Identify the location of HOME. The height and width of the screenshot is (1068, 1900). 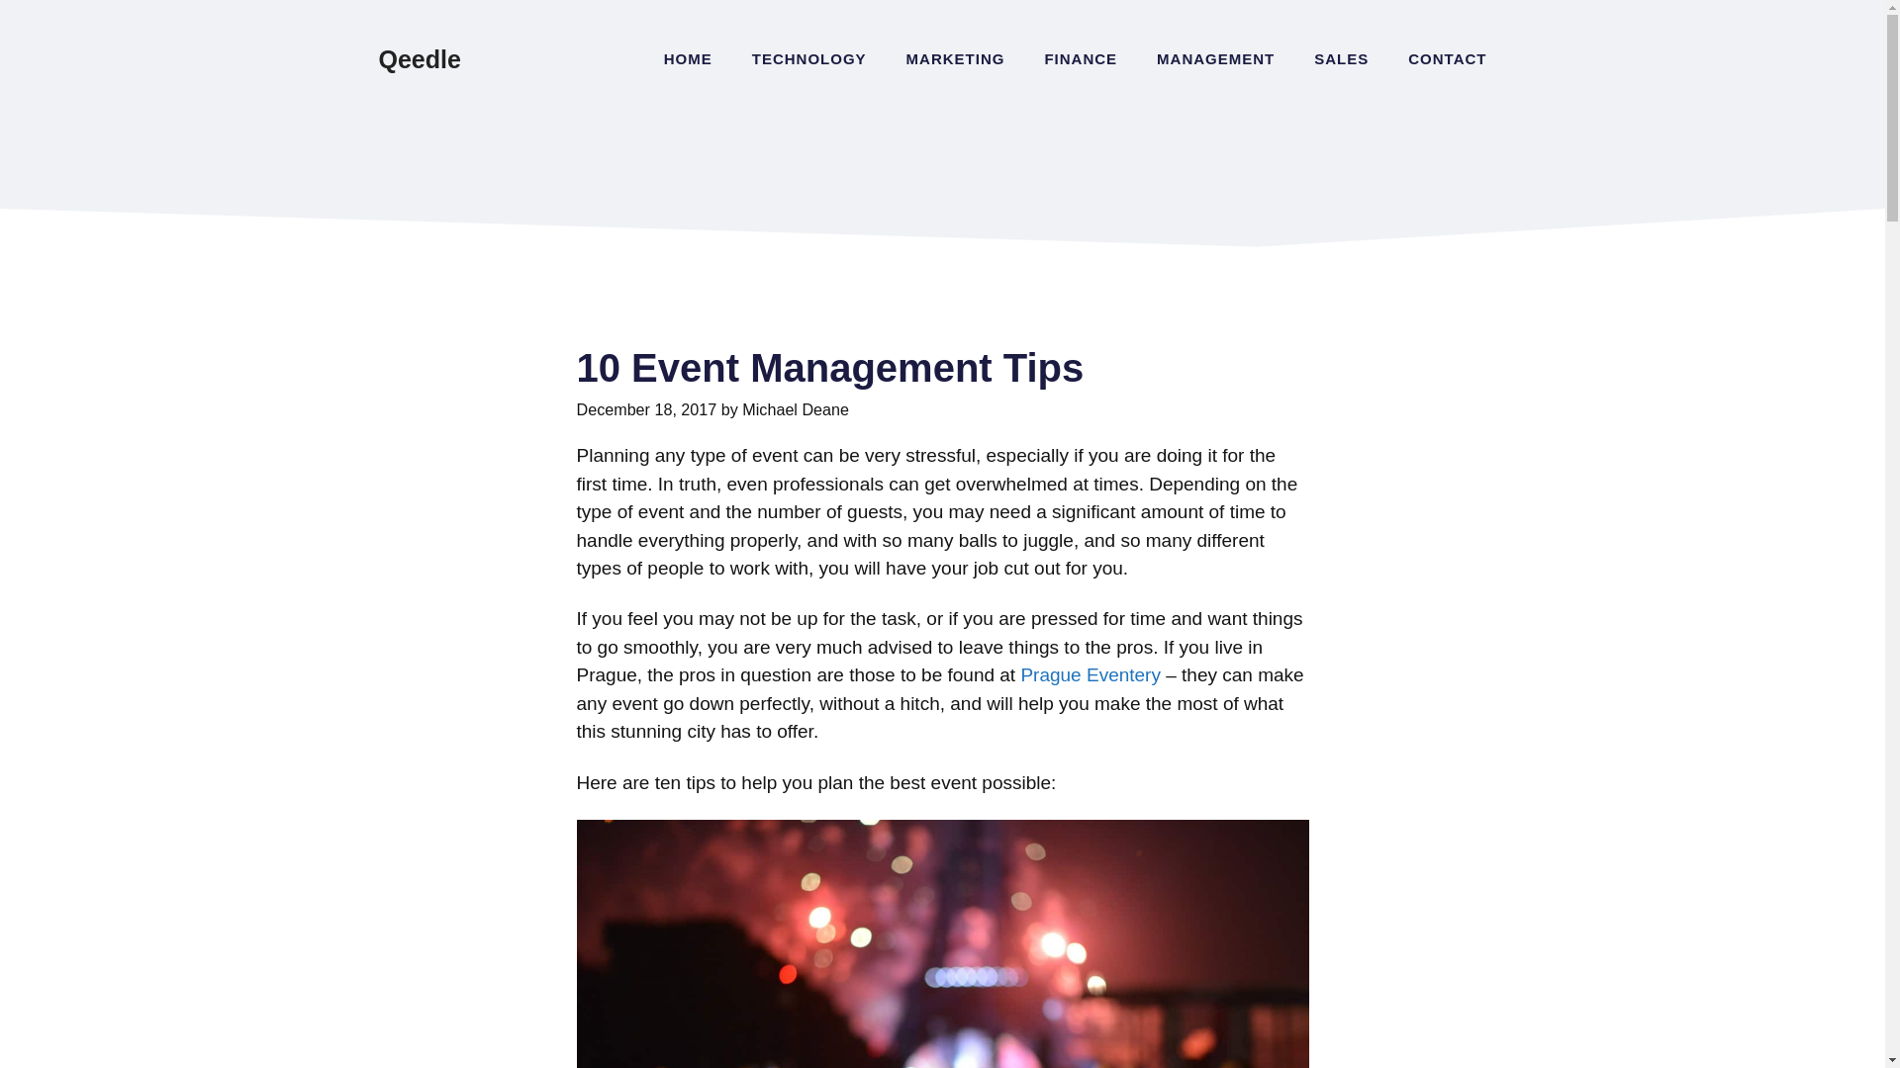
(687, 59).